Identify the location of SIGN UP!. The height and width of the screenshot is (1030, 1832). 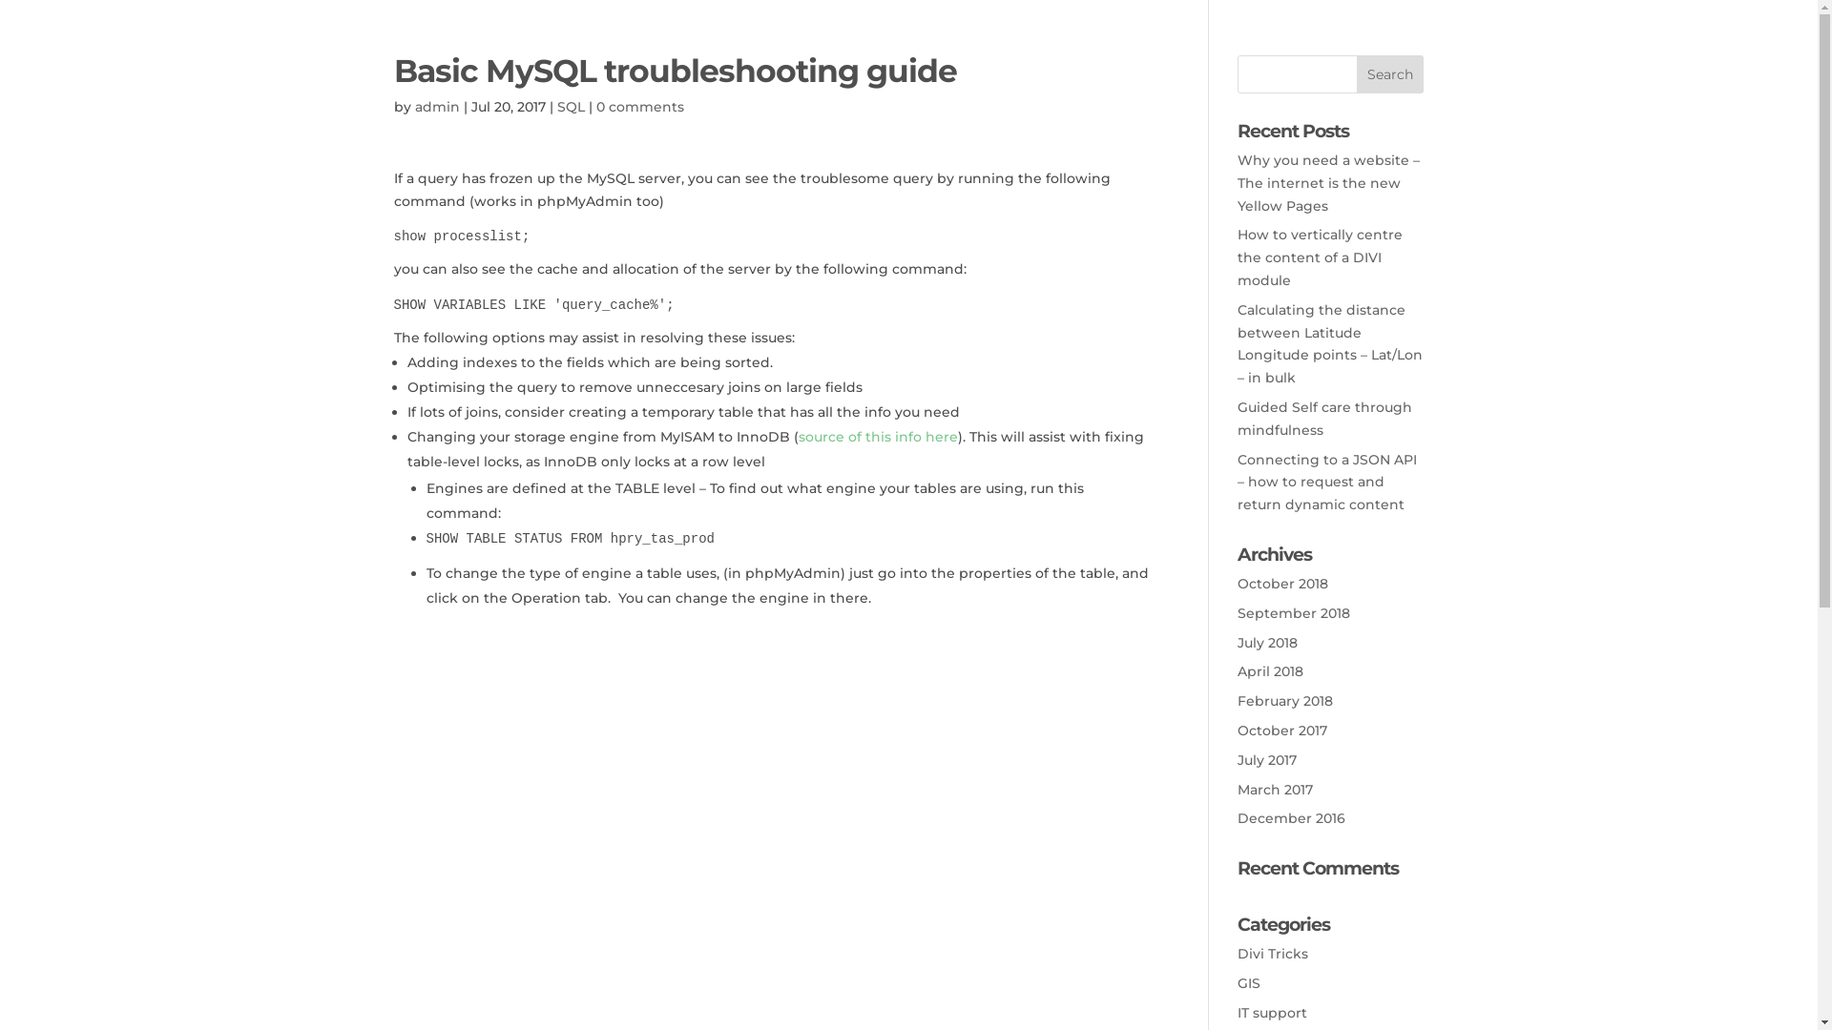
(1744, 114).